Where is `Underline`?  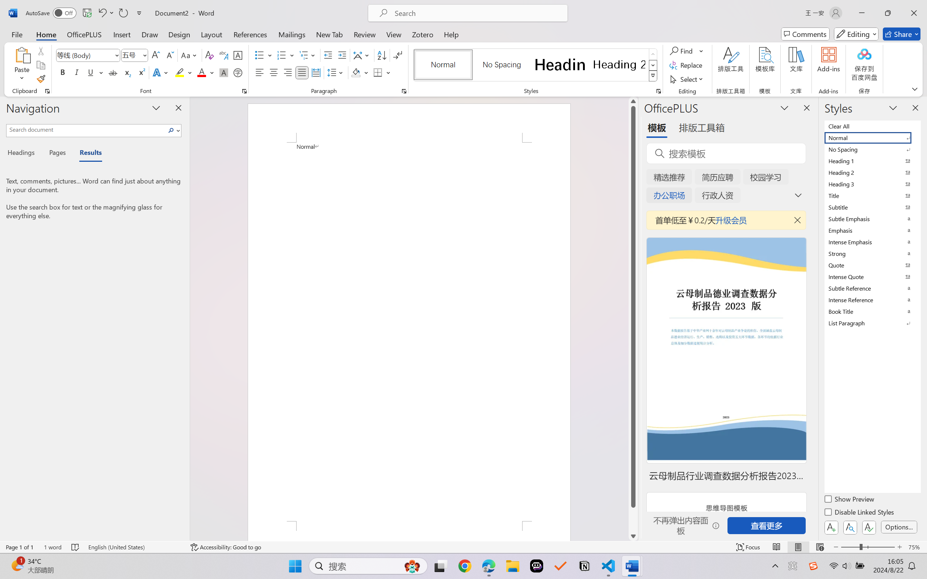 Underline is located at coordinates (95, 72).